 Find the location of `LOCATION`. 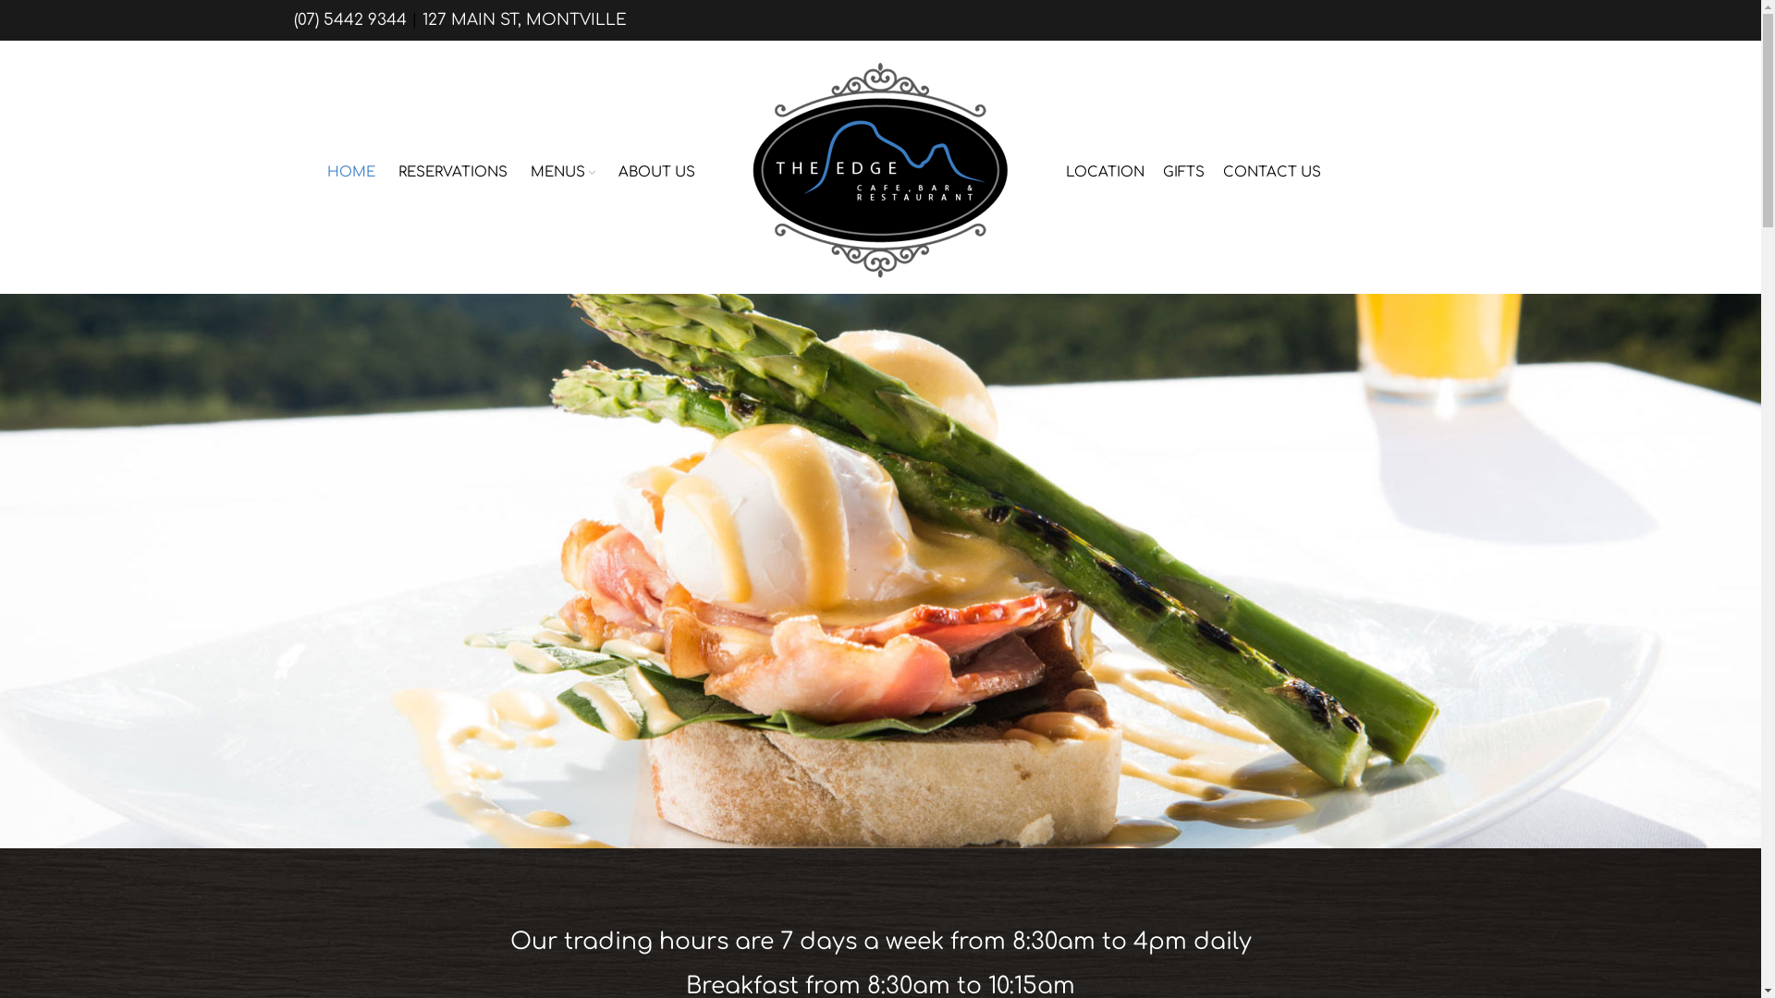

LOCATION is located at coordinates (1106, 170).